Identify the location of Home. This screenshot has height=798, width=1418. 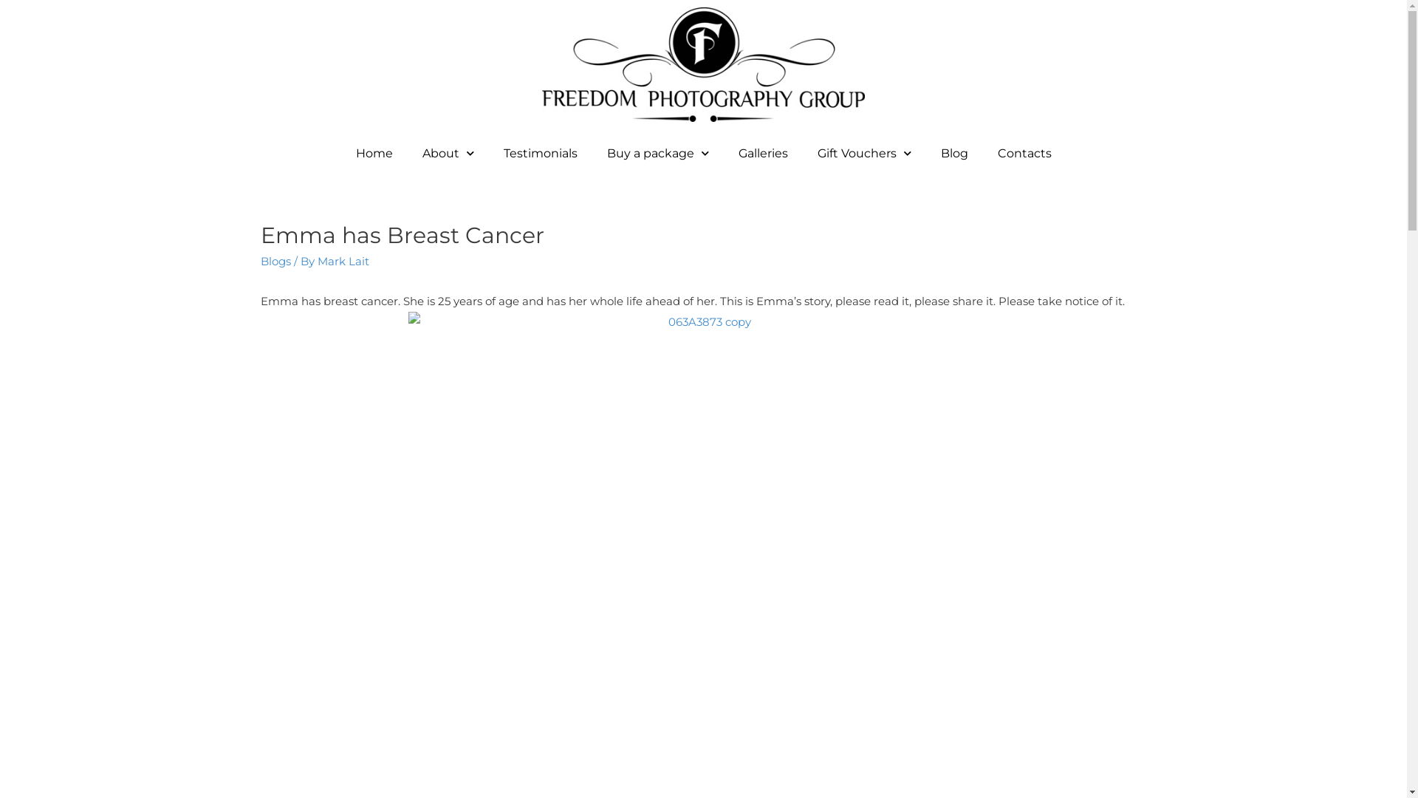
(374, 154).